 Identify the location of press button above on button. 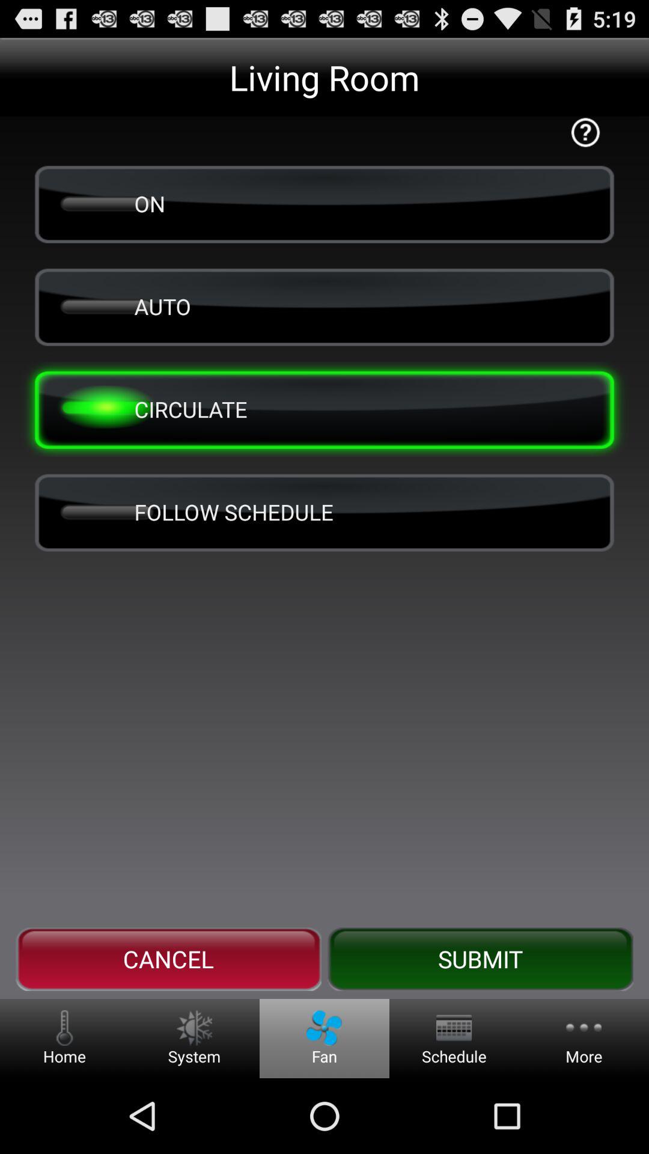
(585, 132).